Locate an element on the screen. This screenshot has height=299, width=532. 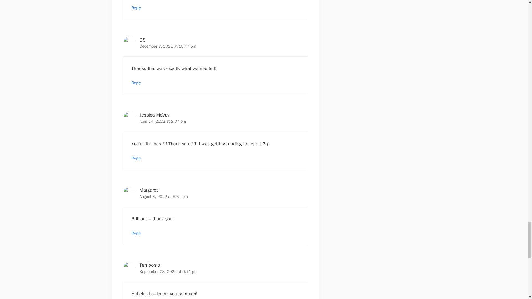
December 3, 2021 at 10:47 pm is located at coordinates (168, 46).